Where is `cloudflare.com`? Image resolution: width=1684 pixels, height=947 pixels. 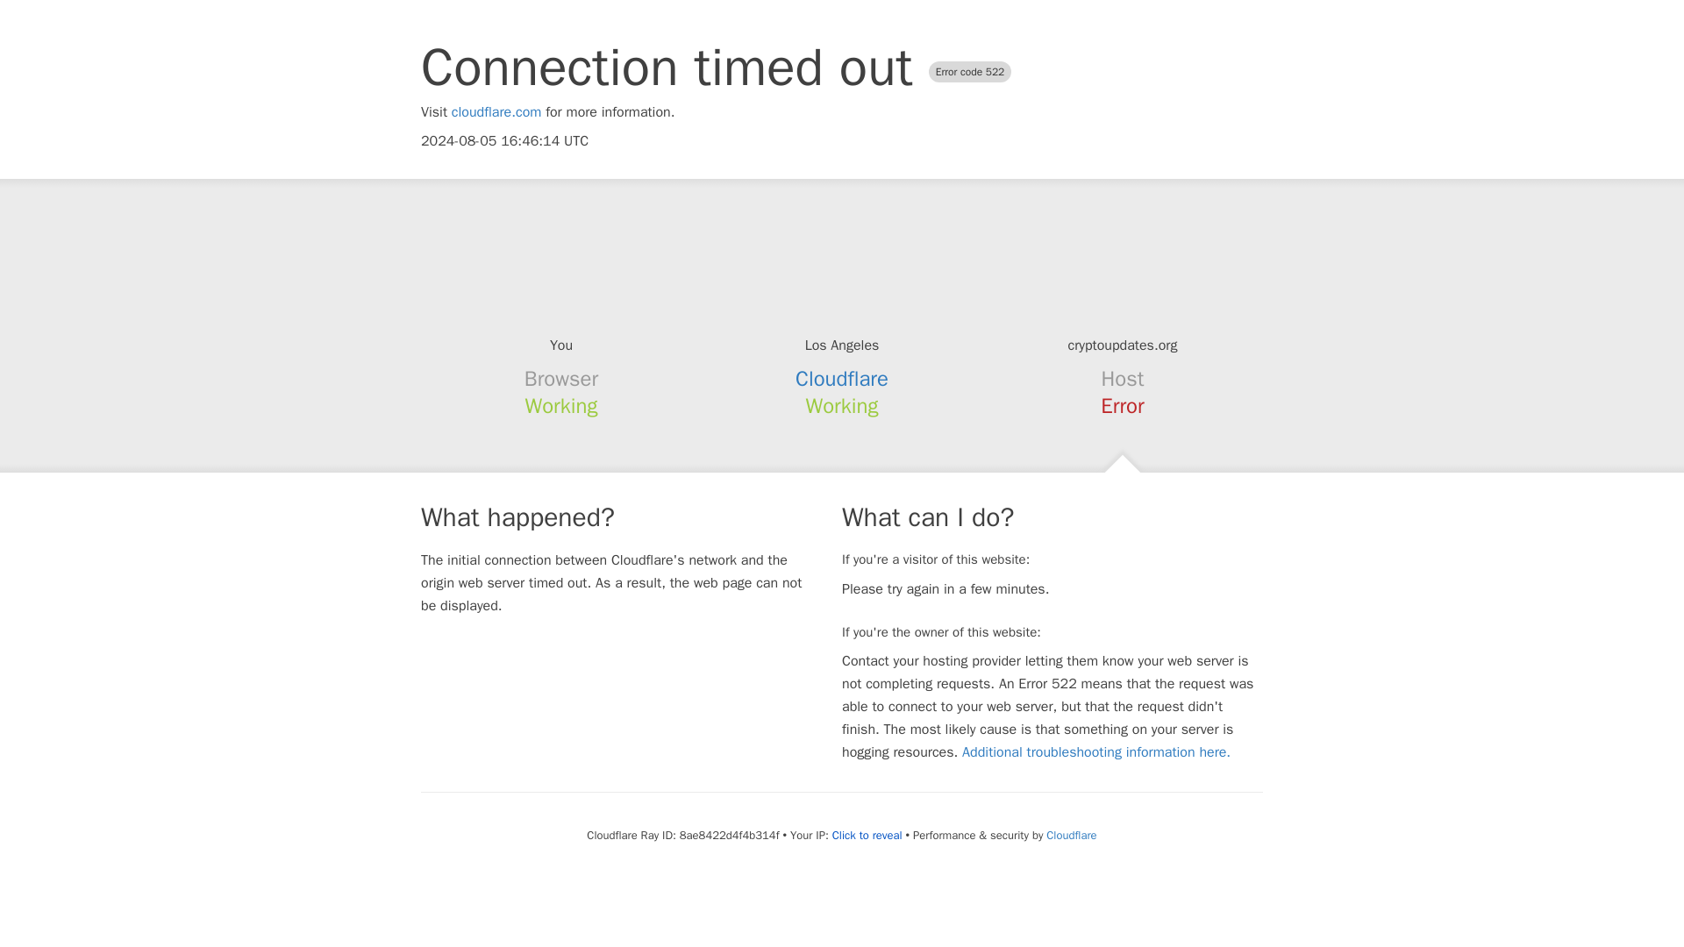 cloudflare.com is located at coordinates (496, 112).